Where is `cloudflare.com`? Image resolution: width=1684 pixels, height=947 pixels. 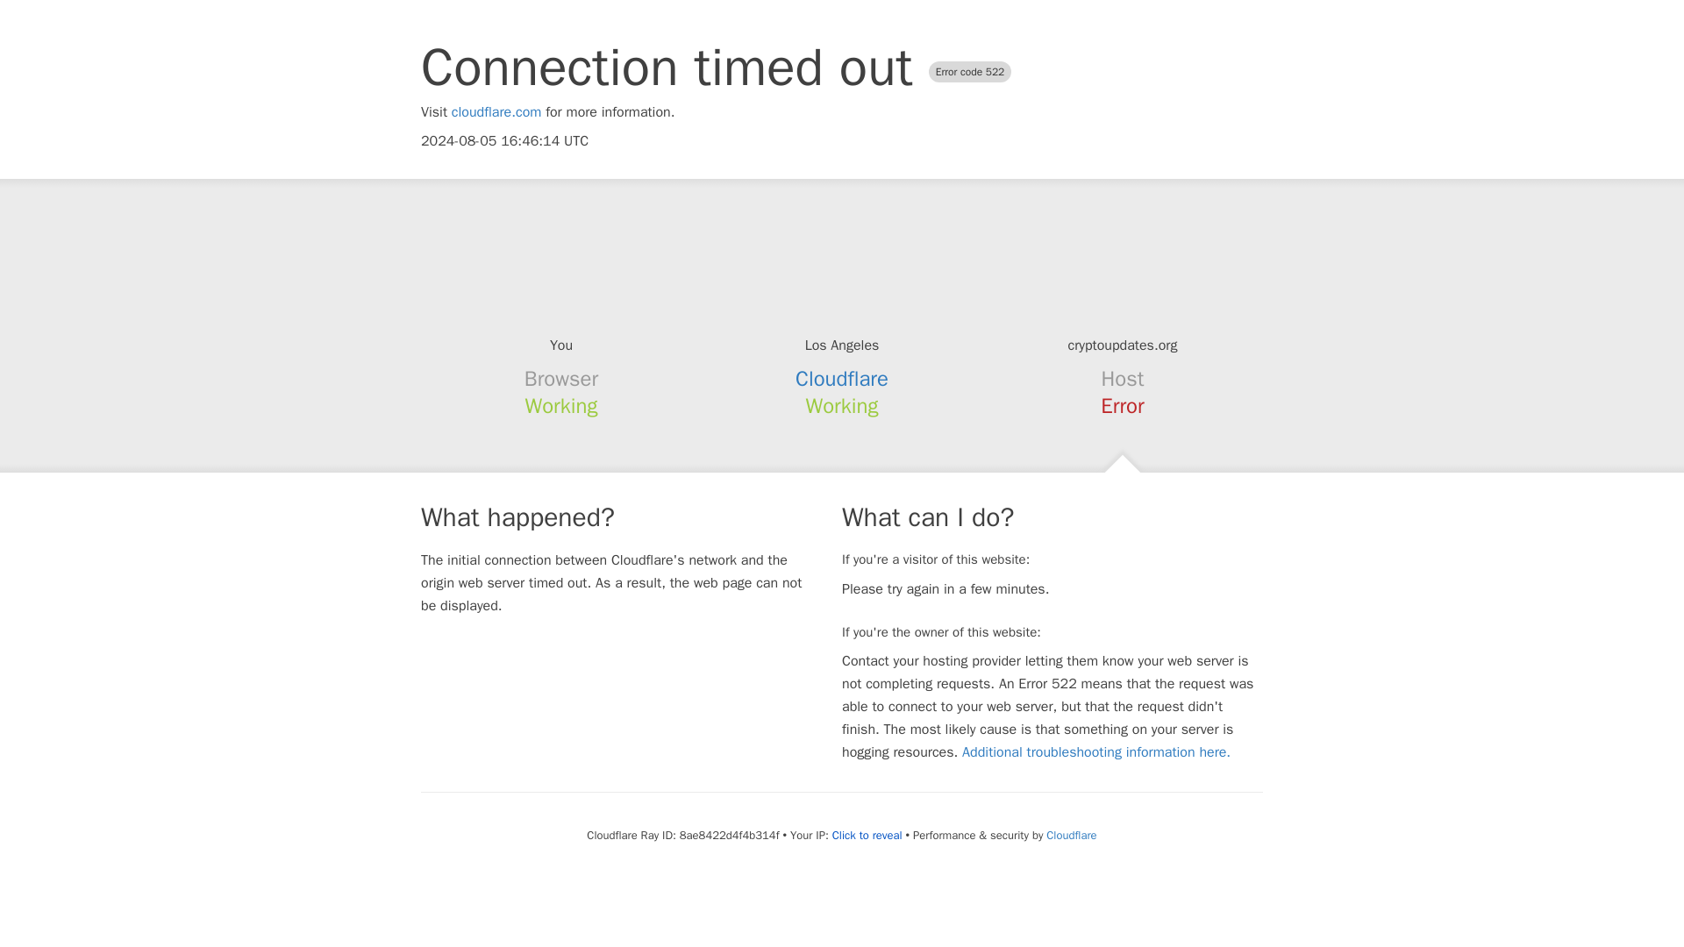 cloudflare.com is located at coordinates (496, 112).